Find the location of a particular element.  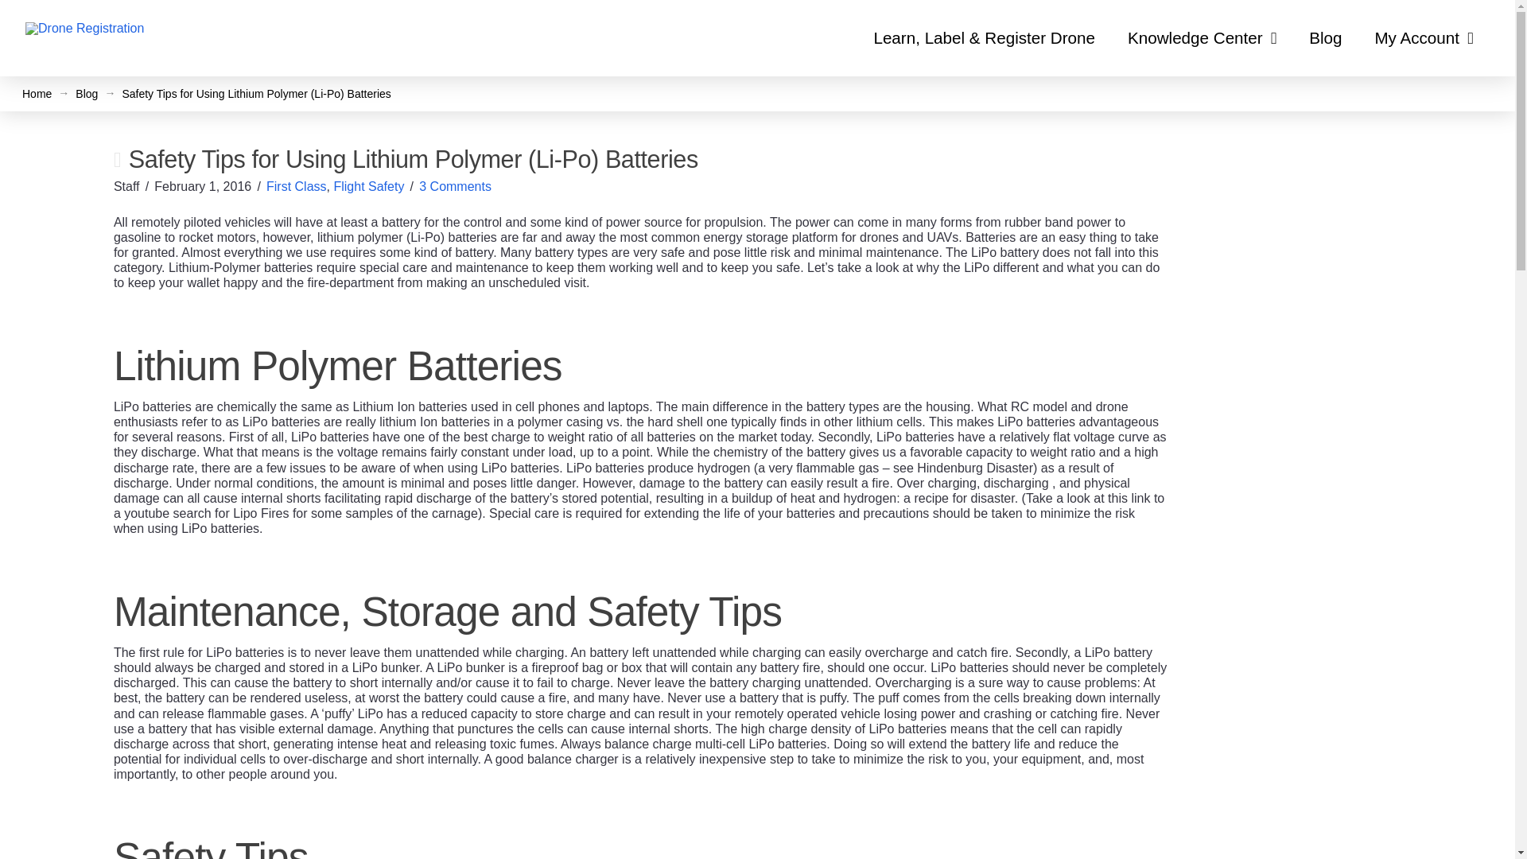

Blog is located at coordinates (86, 94).